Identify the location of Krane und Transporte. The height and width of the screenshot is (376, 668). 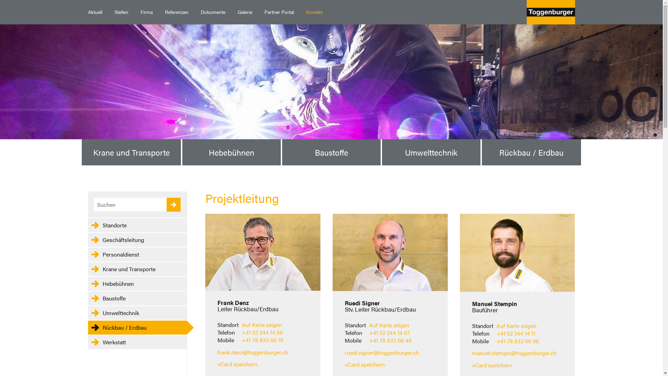
(132, 152).